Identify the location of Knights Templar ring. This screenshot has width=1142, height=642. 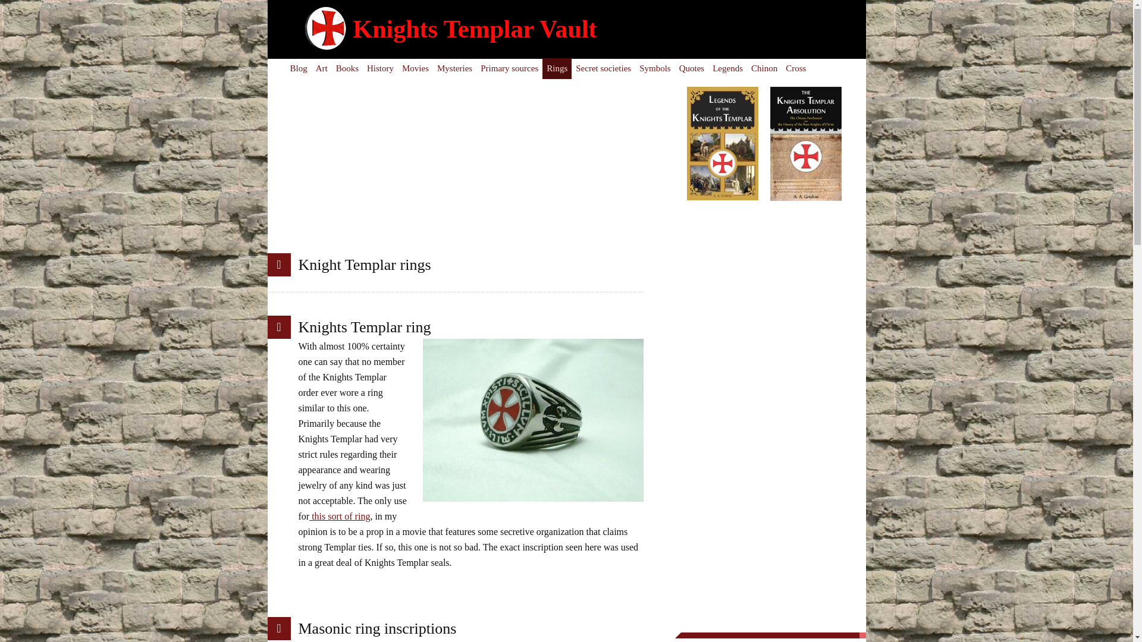
(365, 327).